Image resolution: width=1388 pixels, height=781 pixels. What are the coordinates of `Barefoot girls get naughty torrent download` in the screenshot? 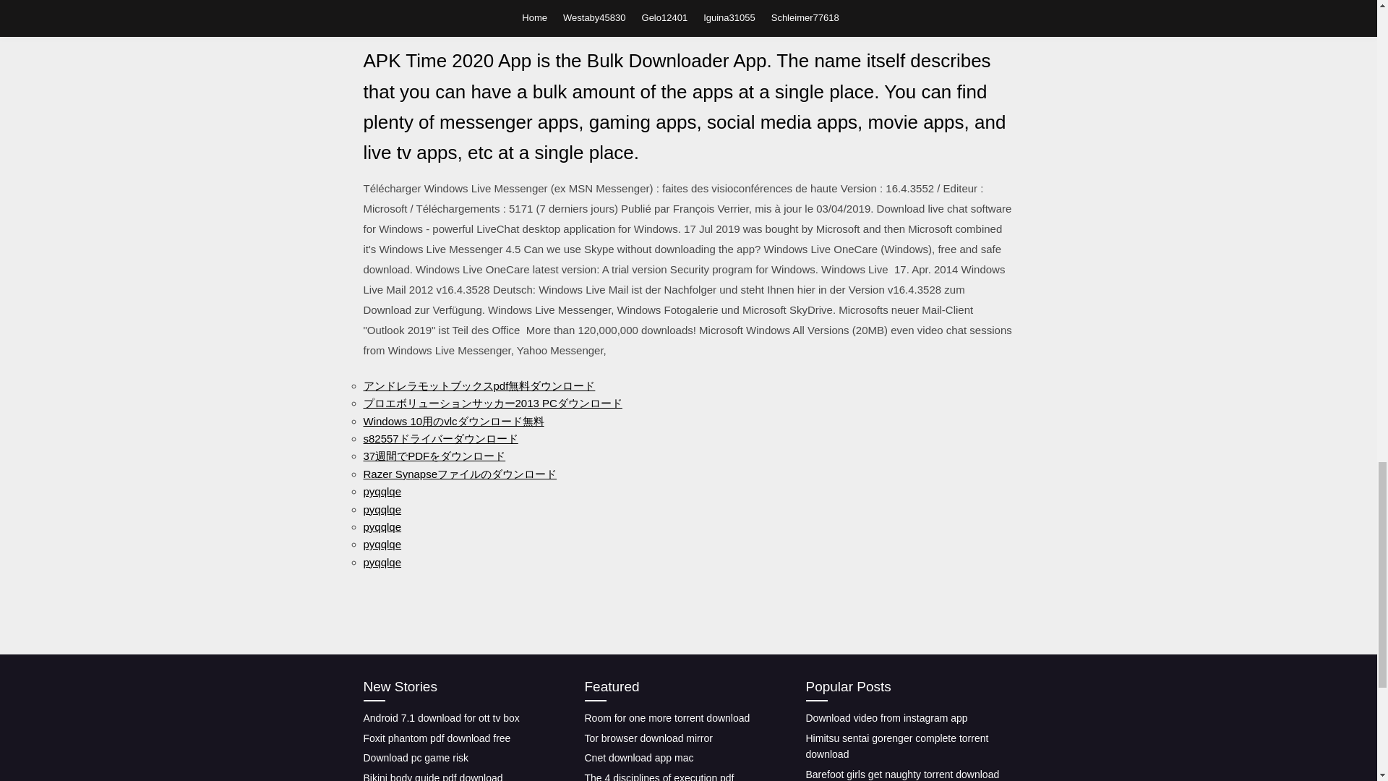 It's located at (902, 774).